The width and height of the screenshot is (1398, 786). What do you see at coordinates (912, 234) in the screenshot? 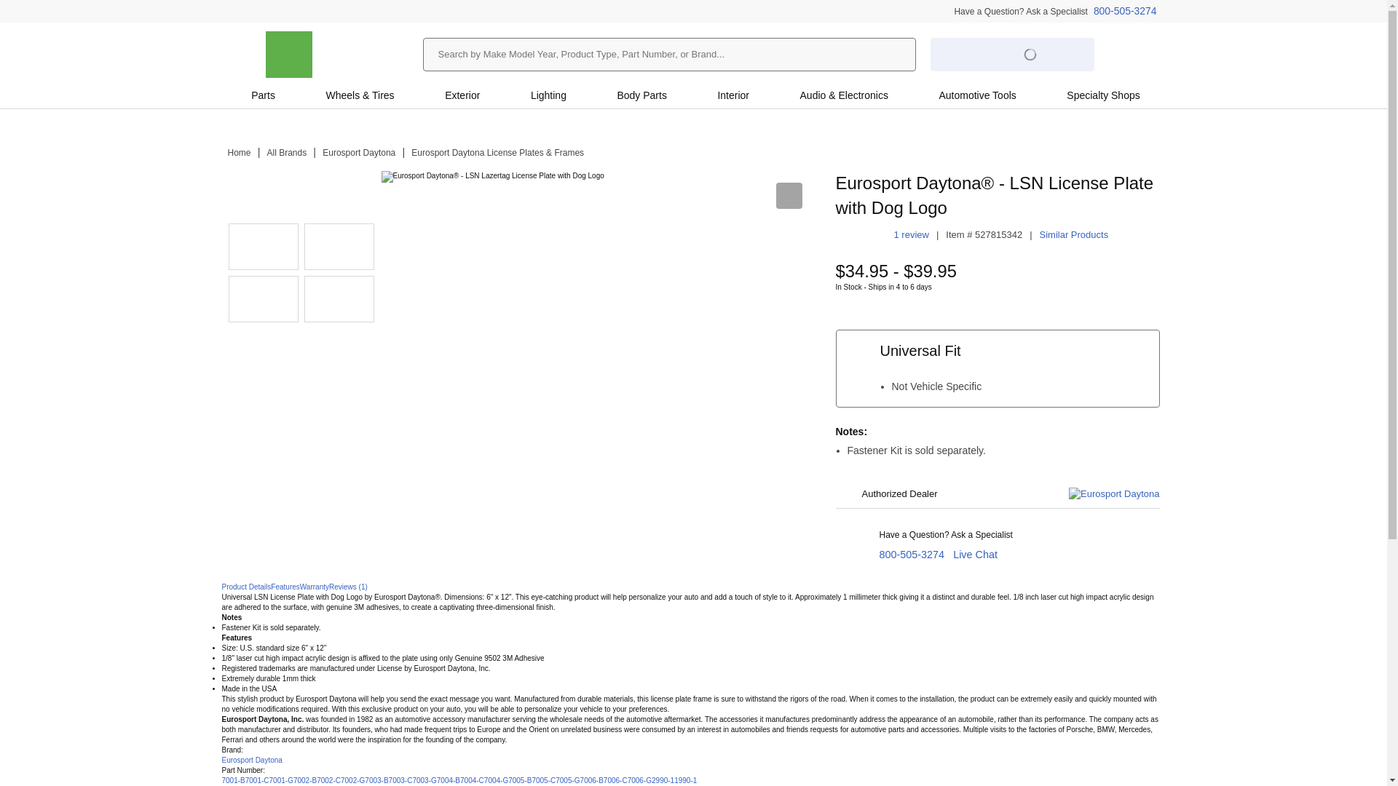
I see `1 review` at bounding box center [912, 234].